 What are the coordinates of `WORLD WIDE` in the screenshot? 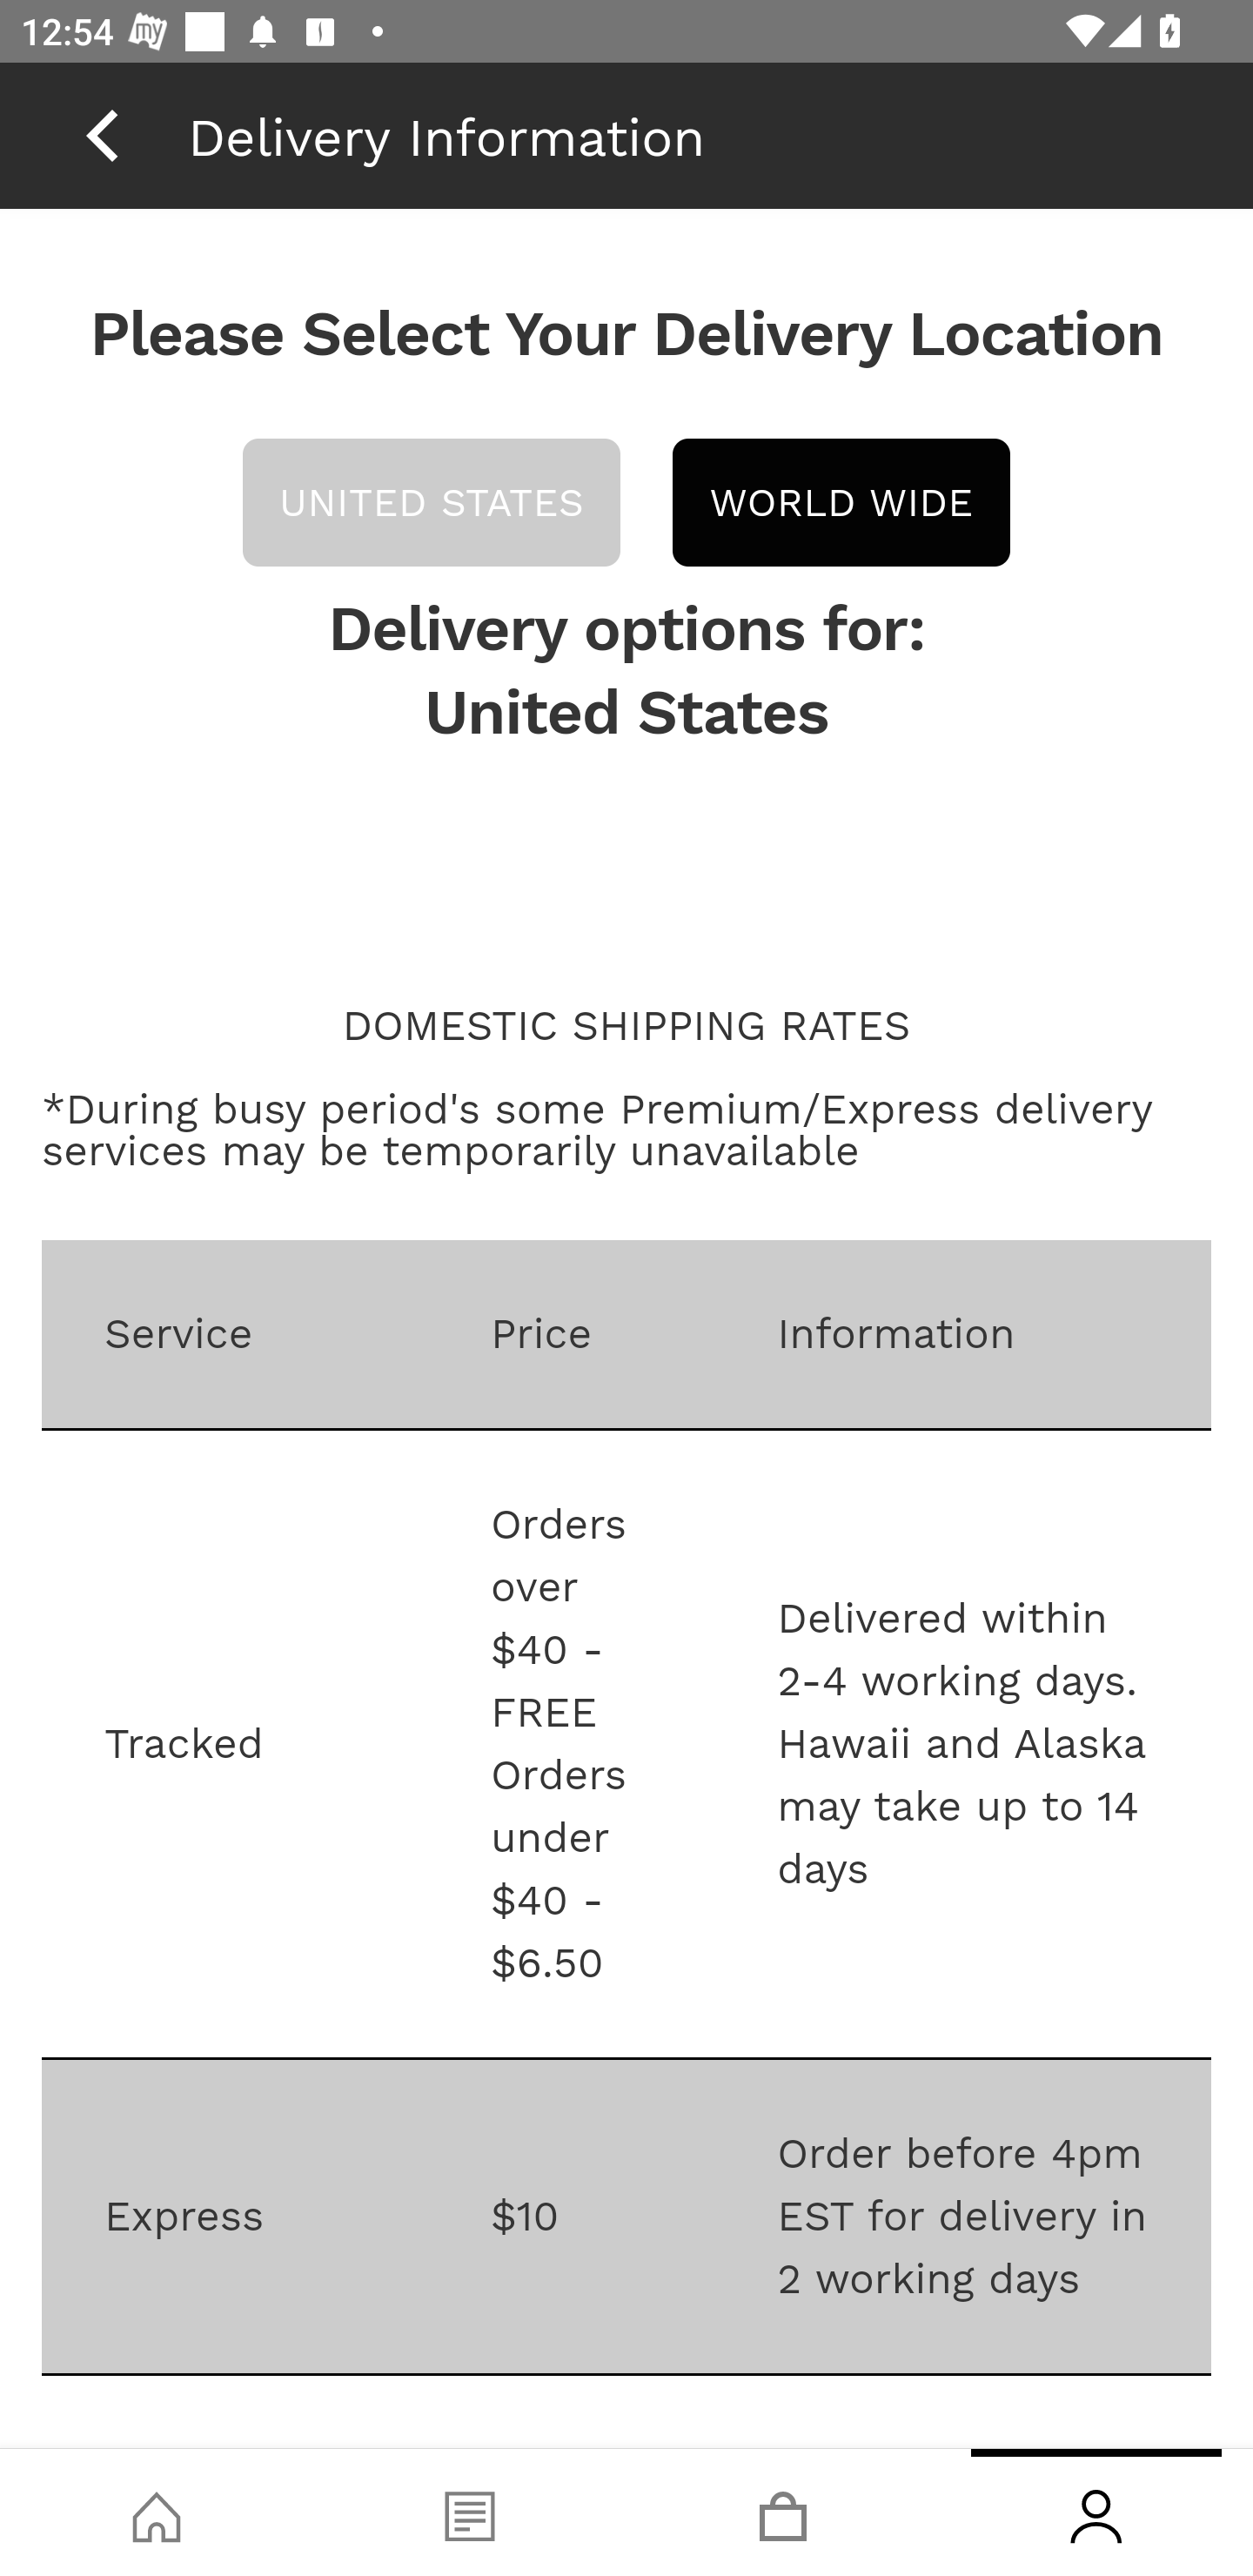 It's located at (840, 502).